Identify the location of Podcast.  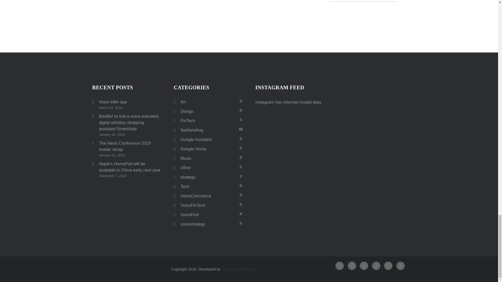
(376, 266).